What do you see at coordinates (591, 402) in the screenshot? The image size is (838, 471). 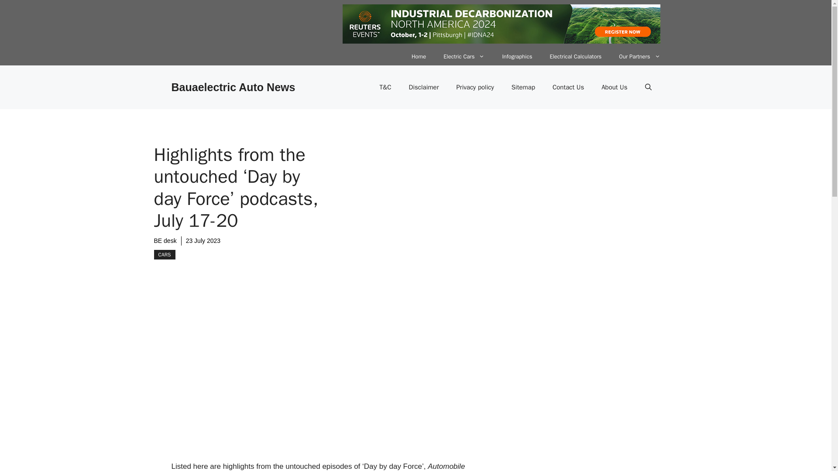 I see `Advertisement` at bounding box center [591, 402].